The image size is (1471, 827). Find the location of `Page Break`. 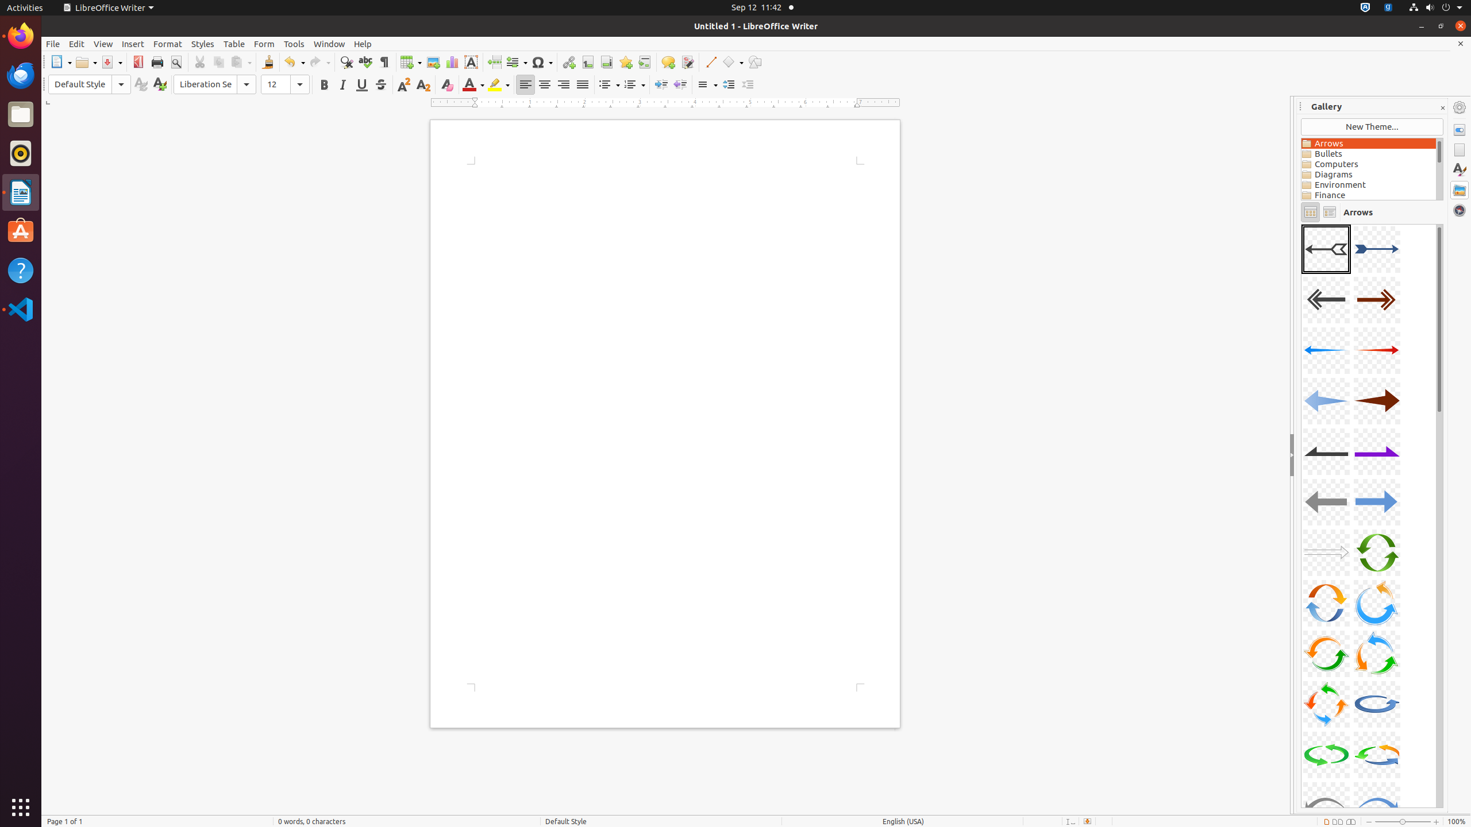

Page Break is located at coordinates (494, 62).